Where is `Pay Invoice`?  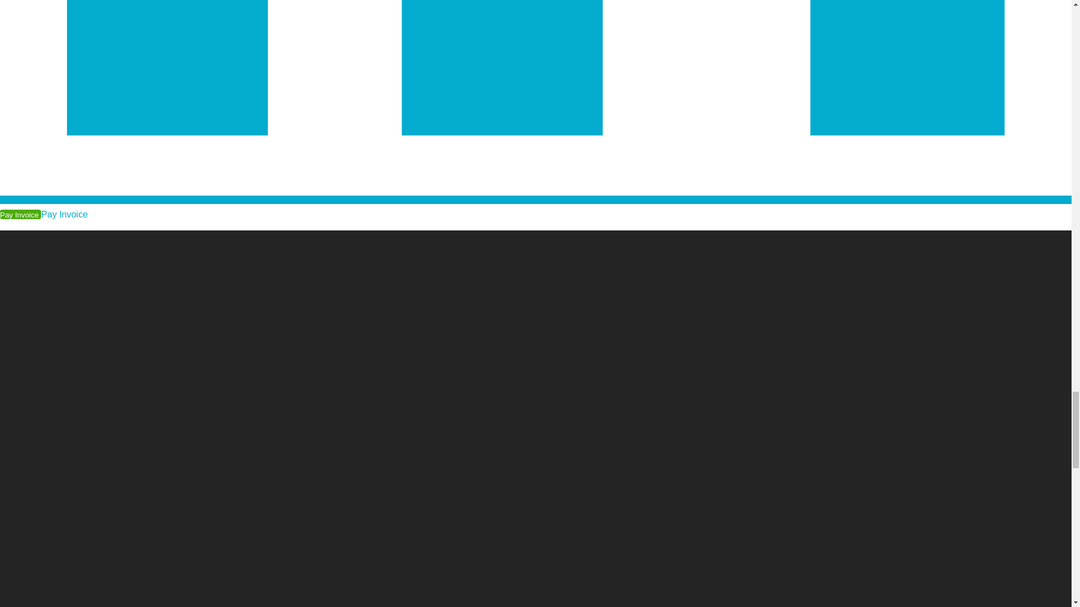 Pay Invoice is located at coordinates (64, 214).